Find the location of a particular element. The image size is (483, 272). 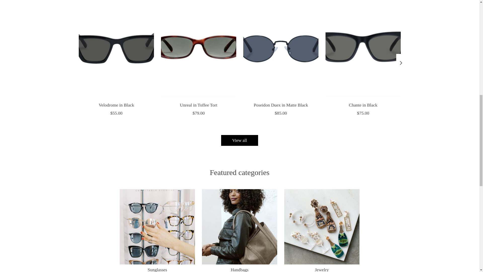

Sunglasses is located at coordinates (157, 227).